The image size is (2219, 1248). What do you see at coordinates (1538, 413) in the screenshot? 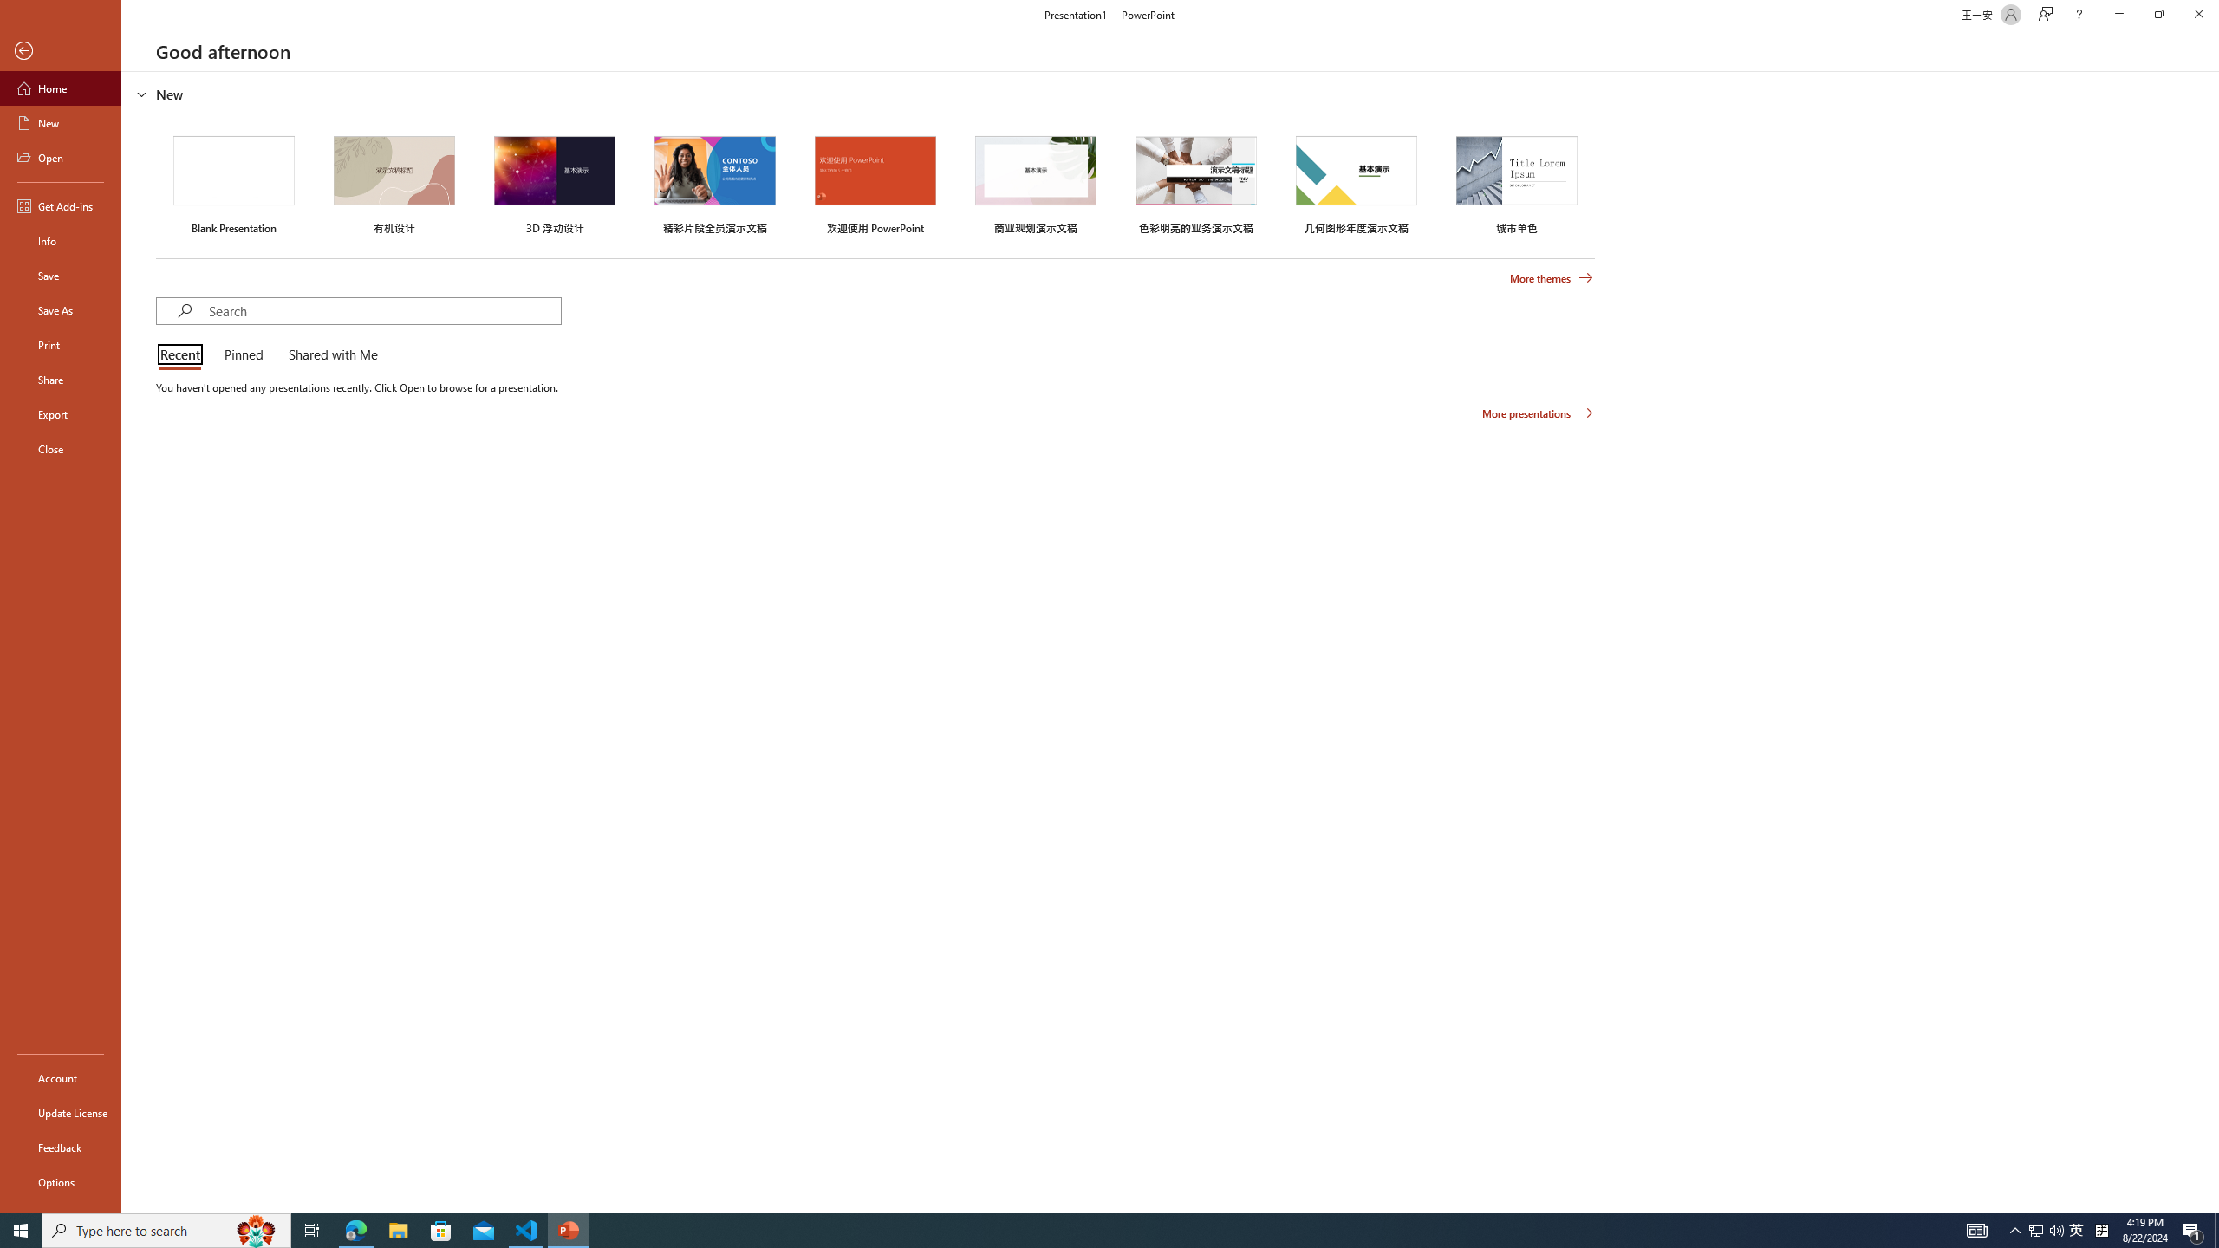
I see `More presentations` at bounding box center [1538, 413].